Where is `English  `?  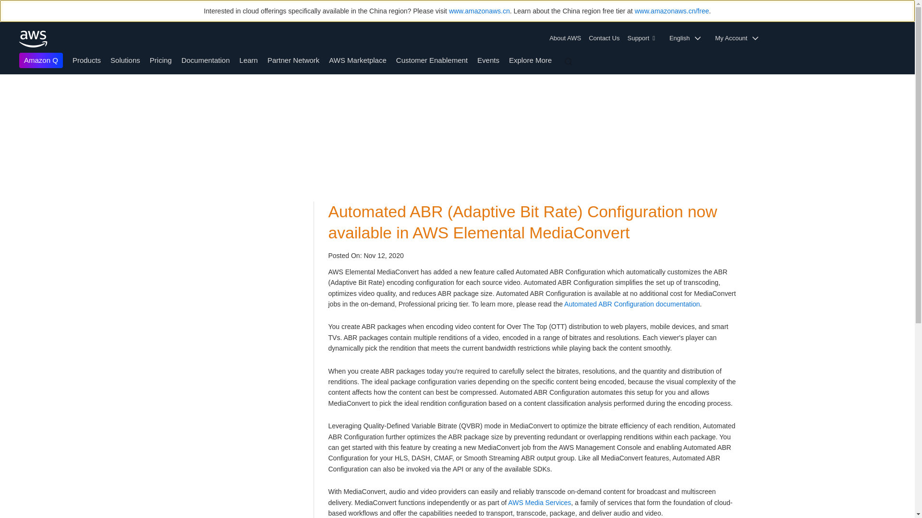
English   is located at coordinates (688, 38).